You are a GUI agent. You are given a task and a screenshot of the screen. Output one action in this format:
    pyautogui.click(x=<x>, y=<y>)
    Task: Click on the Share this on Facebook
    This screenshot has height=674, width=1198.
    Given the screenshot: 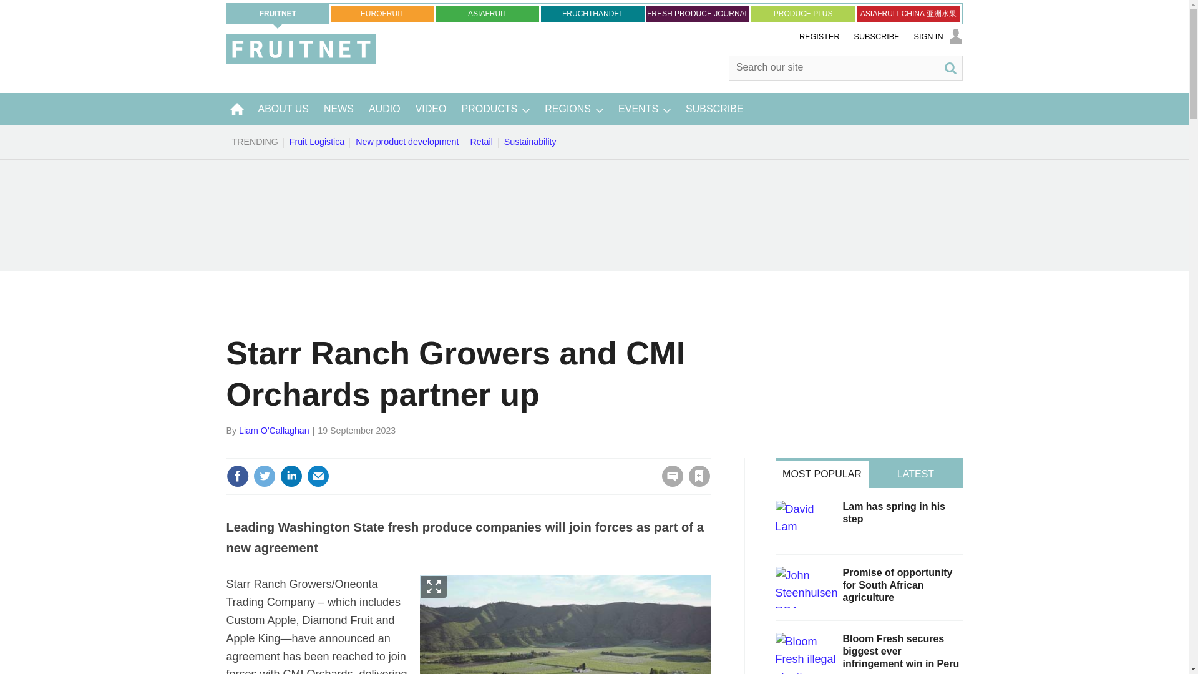 What is the action you would take?
    pyautogui.click(x=237, y=476)
    